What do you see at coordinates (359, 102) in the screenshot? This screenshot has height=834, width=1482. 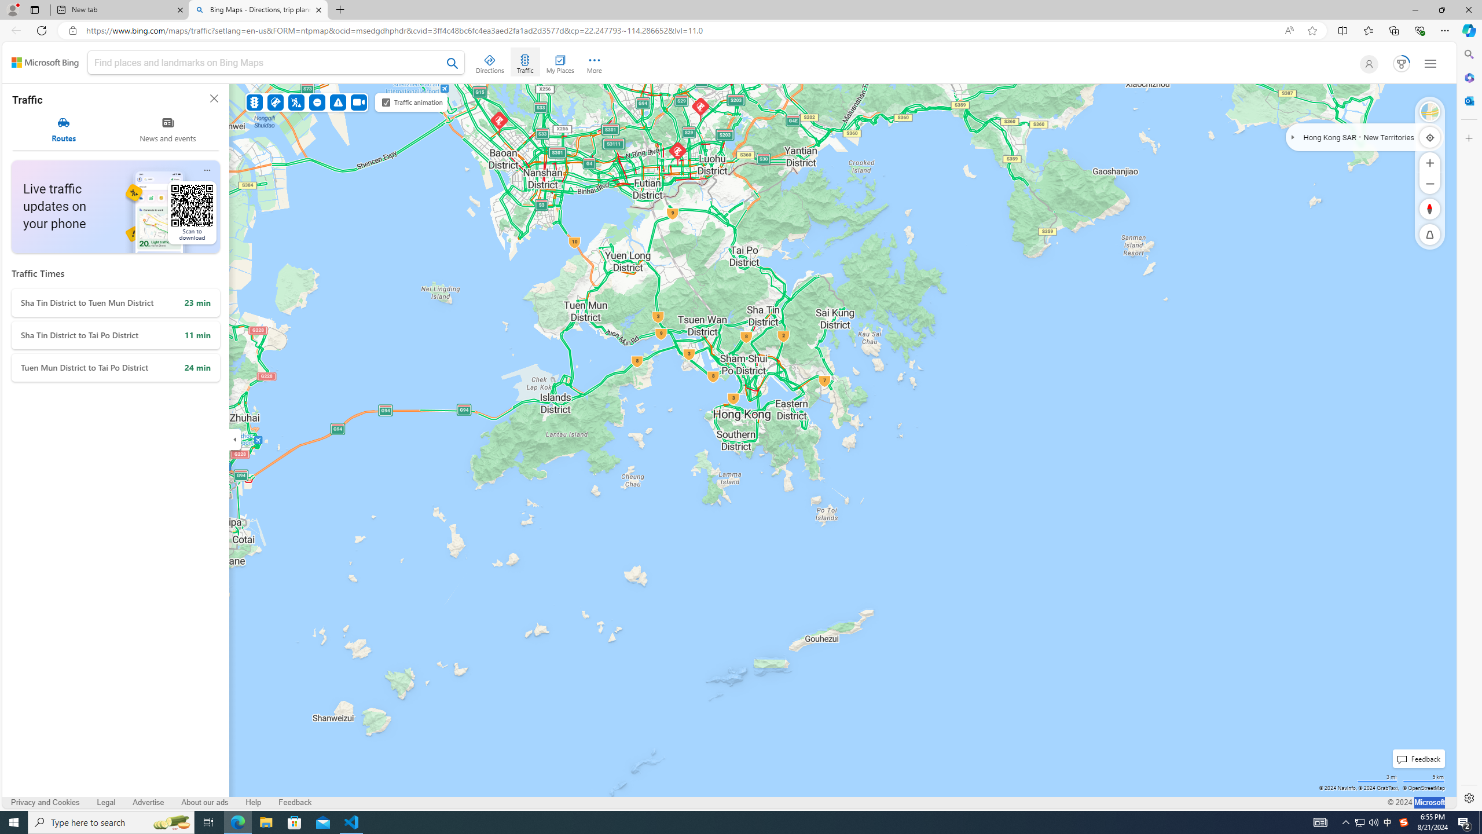 I see `Cameras` at bounding box center [359, 102].